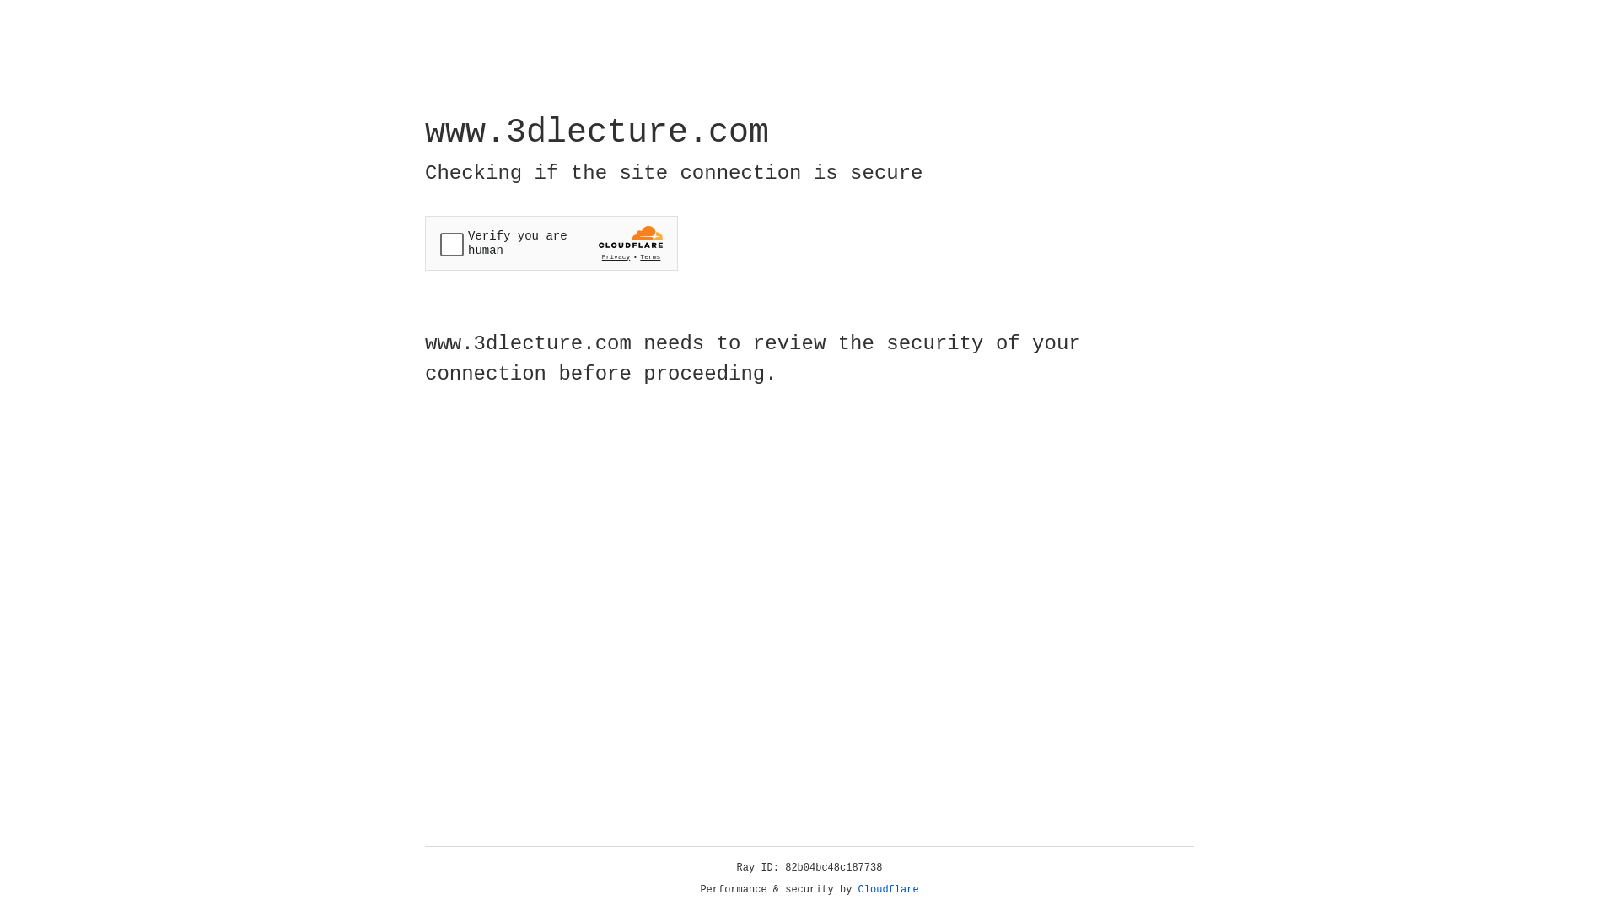 The image size is (1619, 911). Describe the element at coordinates (551, 243) in the screenshot. I see `Widget containing a Cloudflare security challenge` at that location.